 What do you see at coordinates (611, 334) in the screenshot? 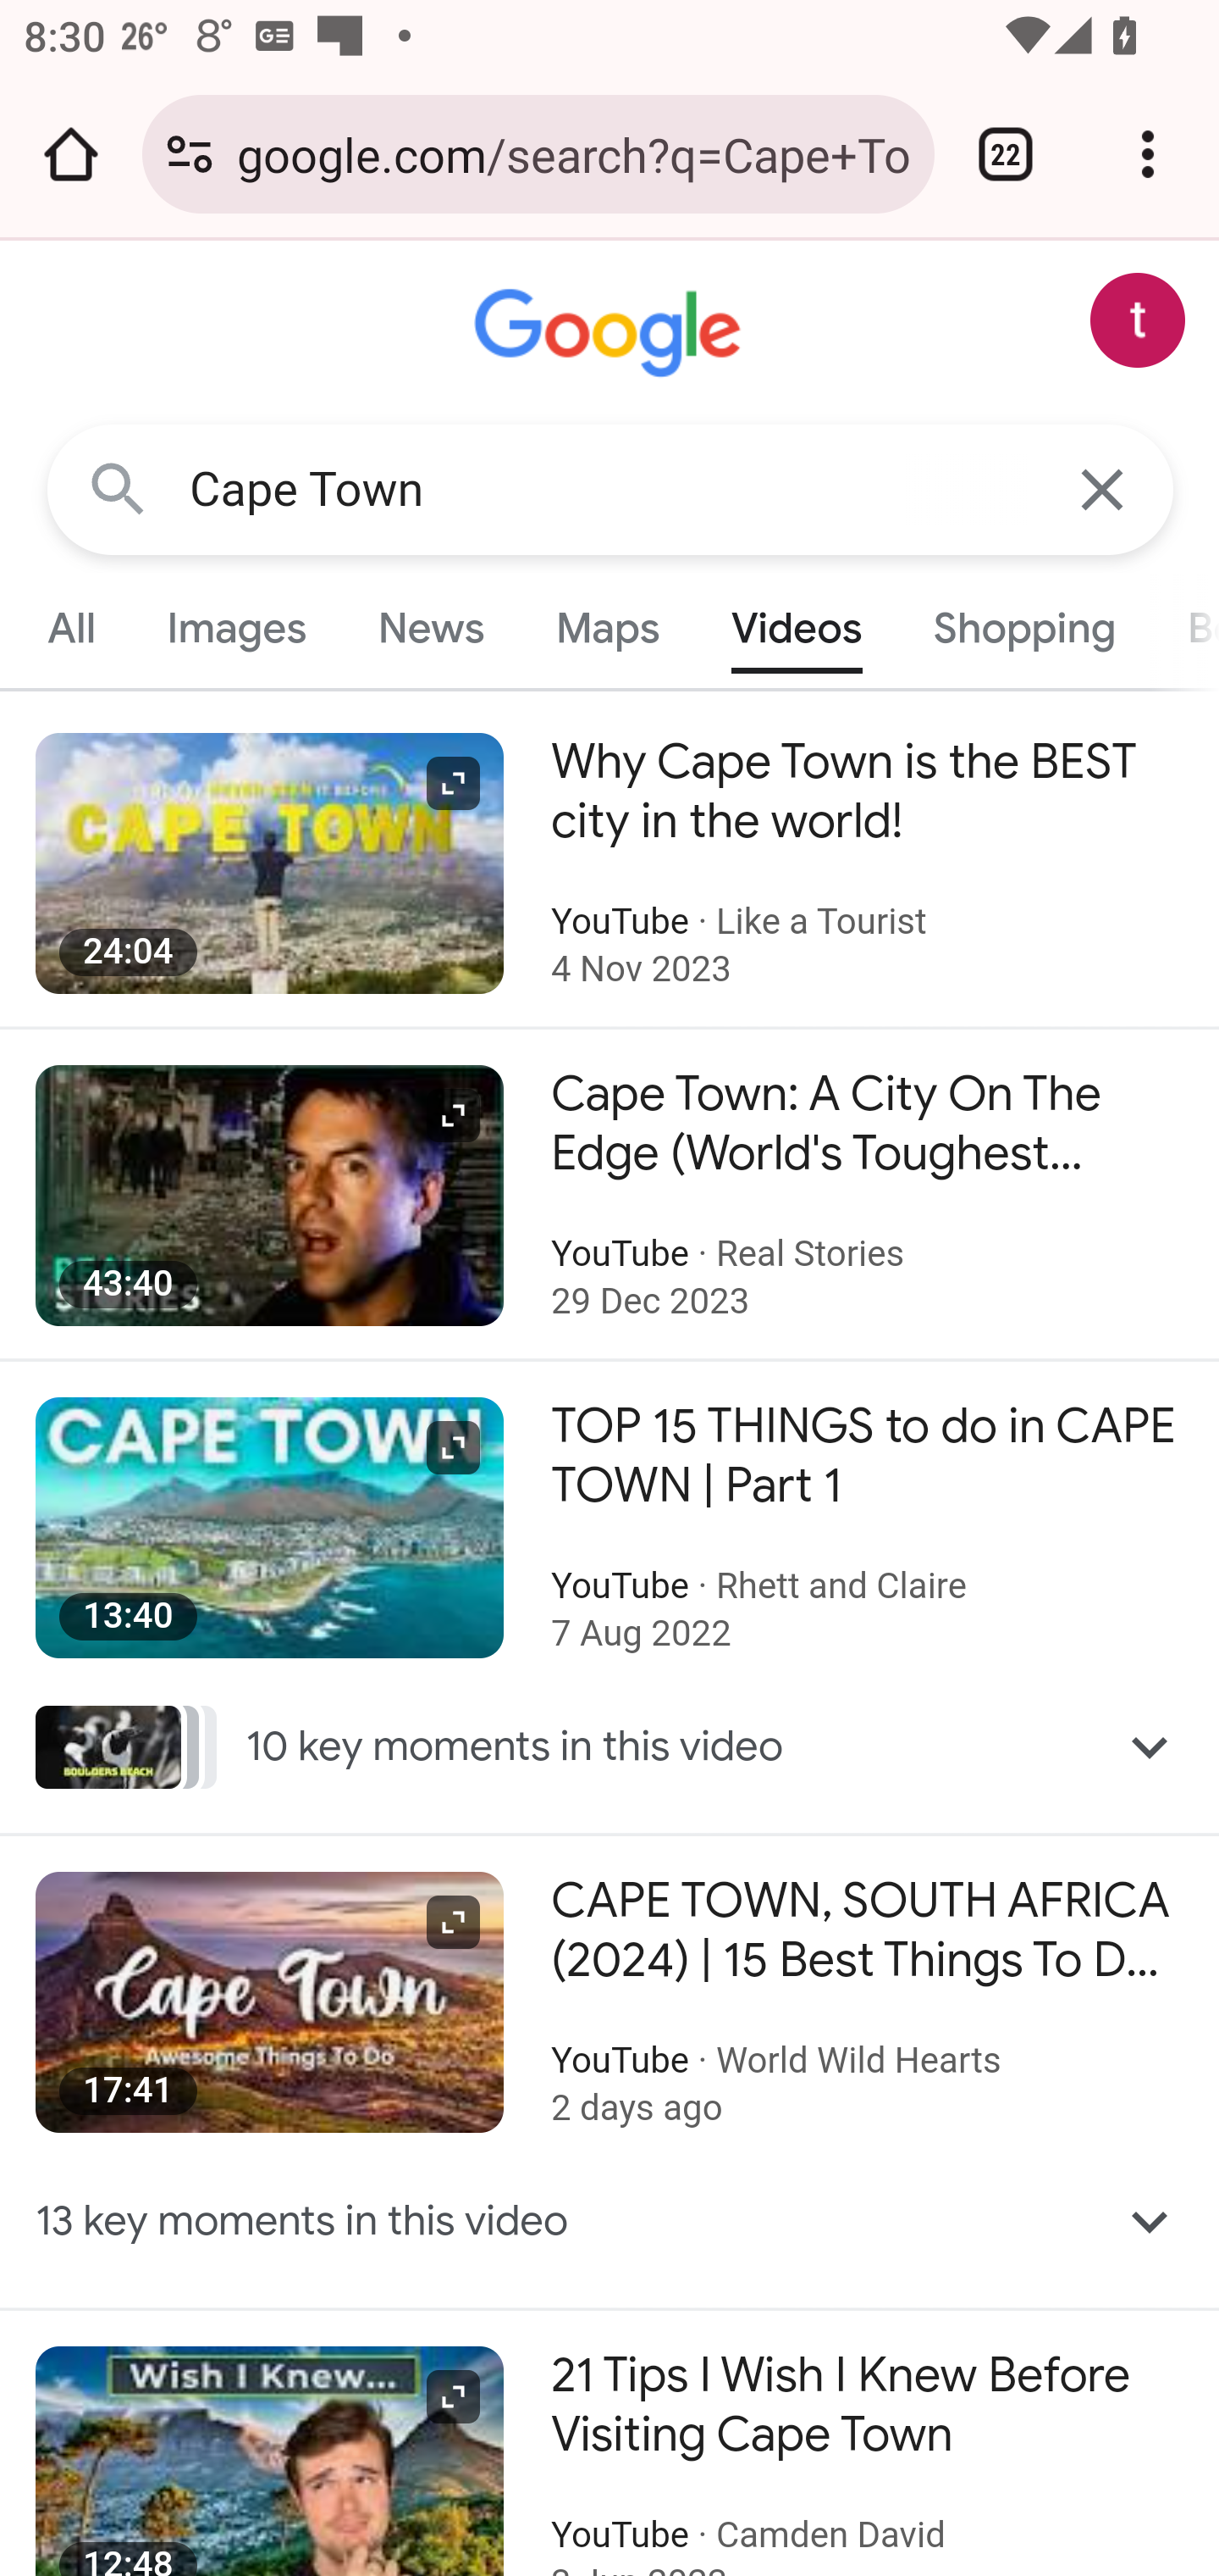
I see `Google` at bounding box center [611, 334].